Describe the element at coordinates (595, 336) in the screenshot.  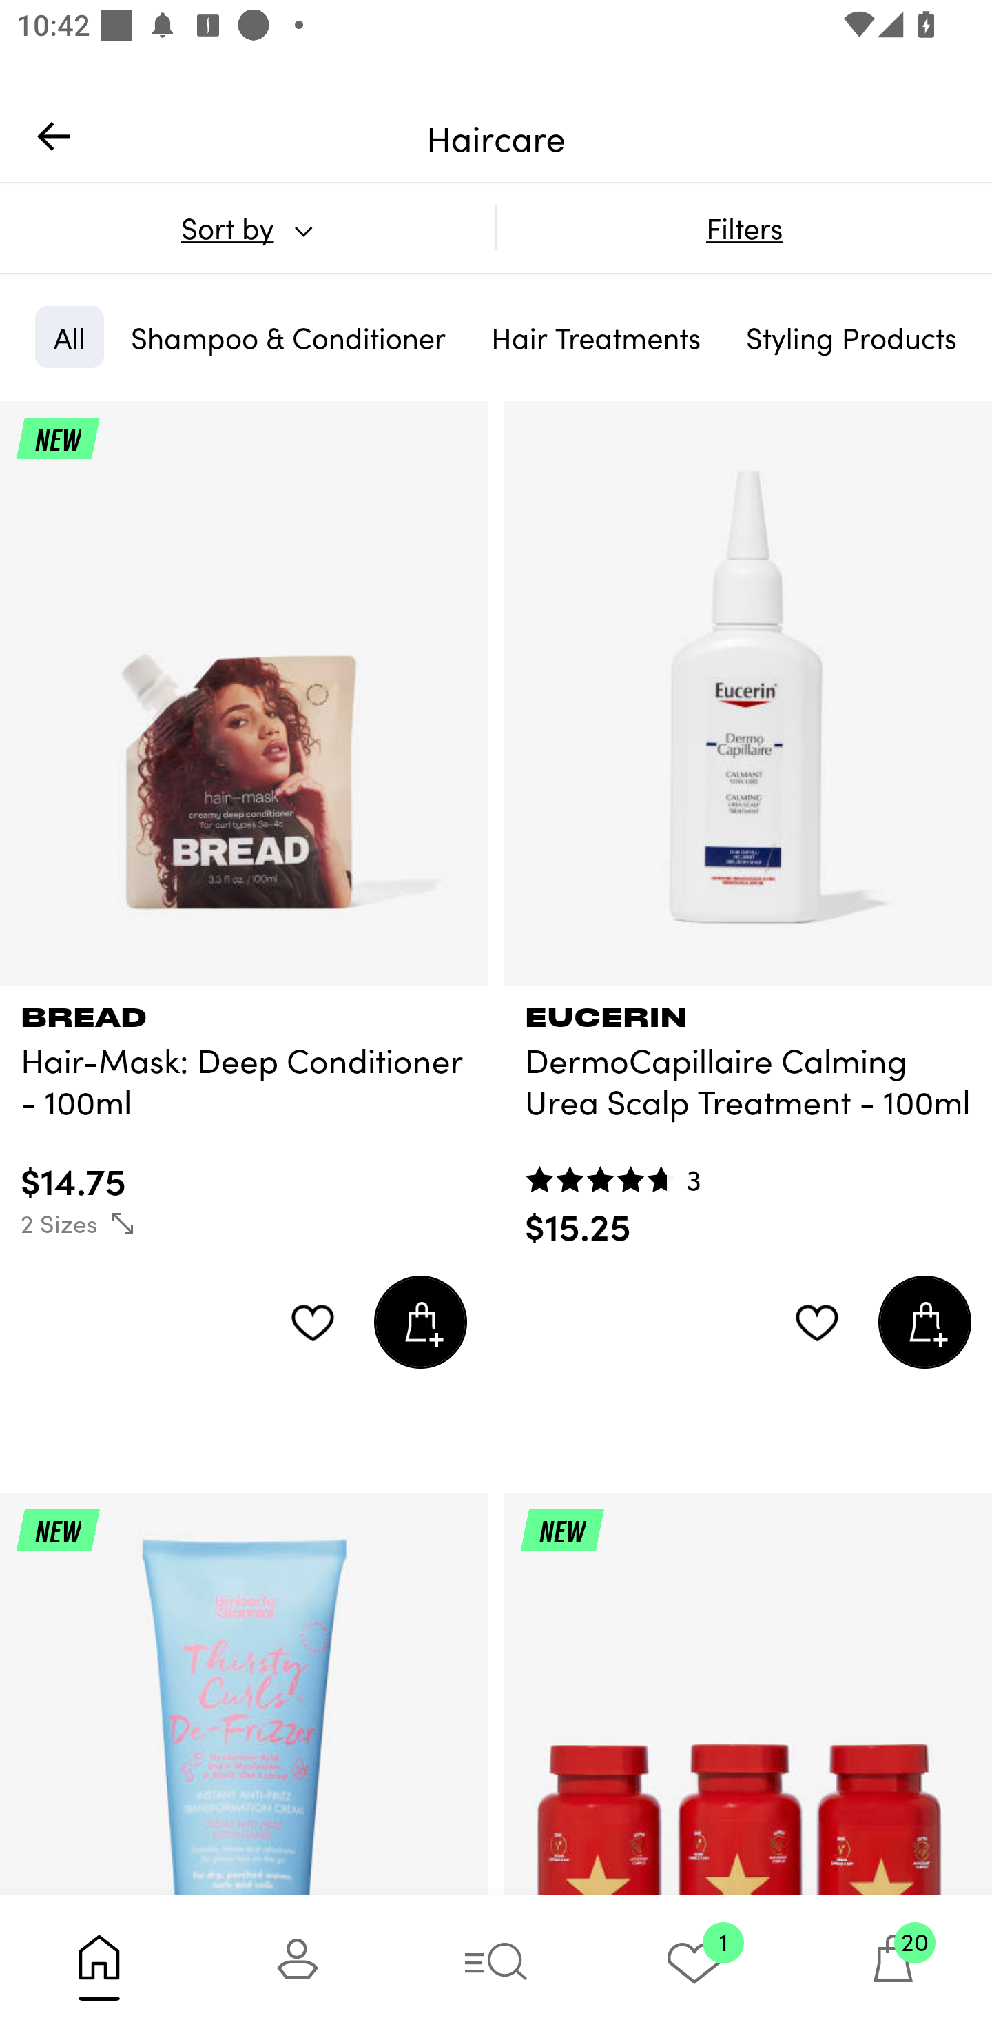
I see `Hair Treatments` at that location.